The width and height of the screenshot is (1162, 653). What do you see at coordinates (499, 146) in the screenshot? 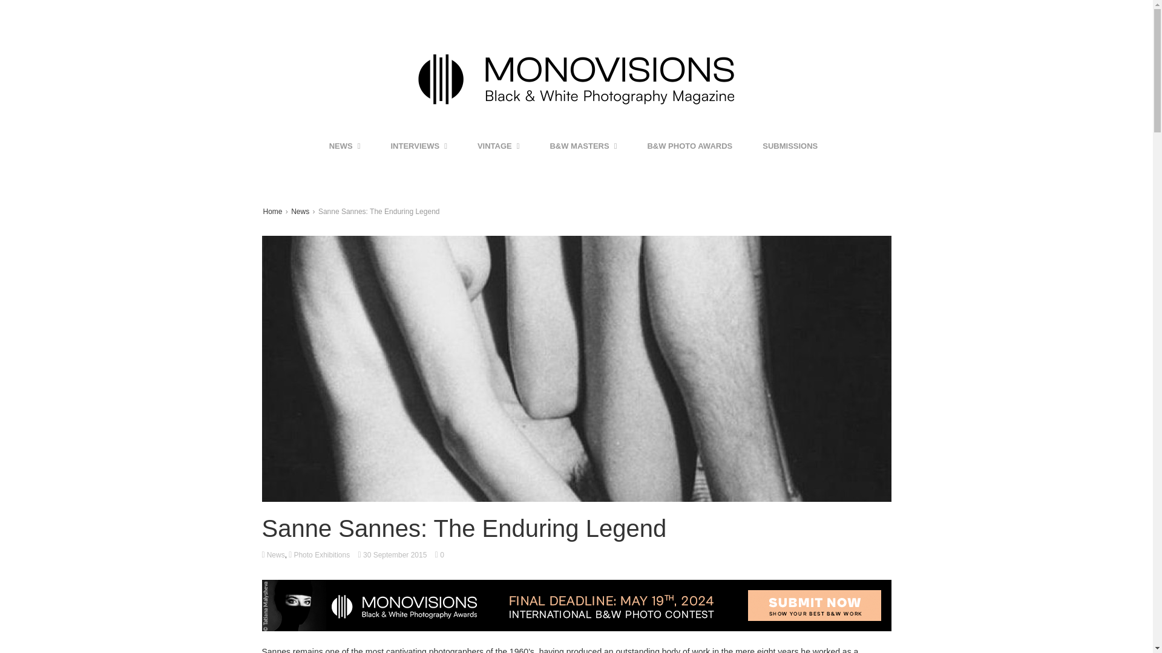
I see `VINTAGE` at bounding box center [499, 146].